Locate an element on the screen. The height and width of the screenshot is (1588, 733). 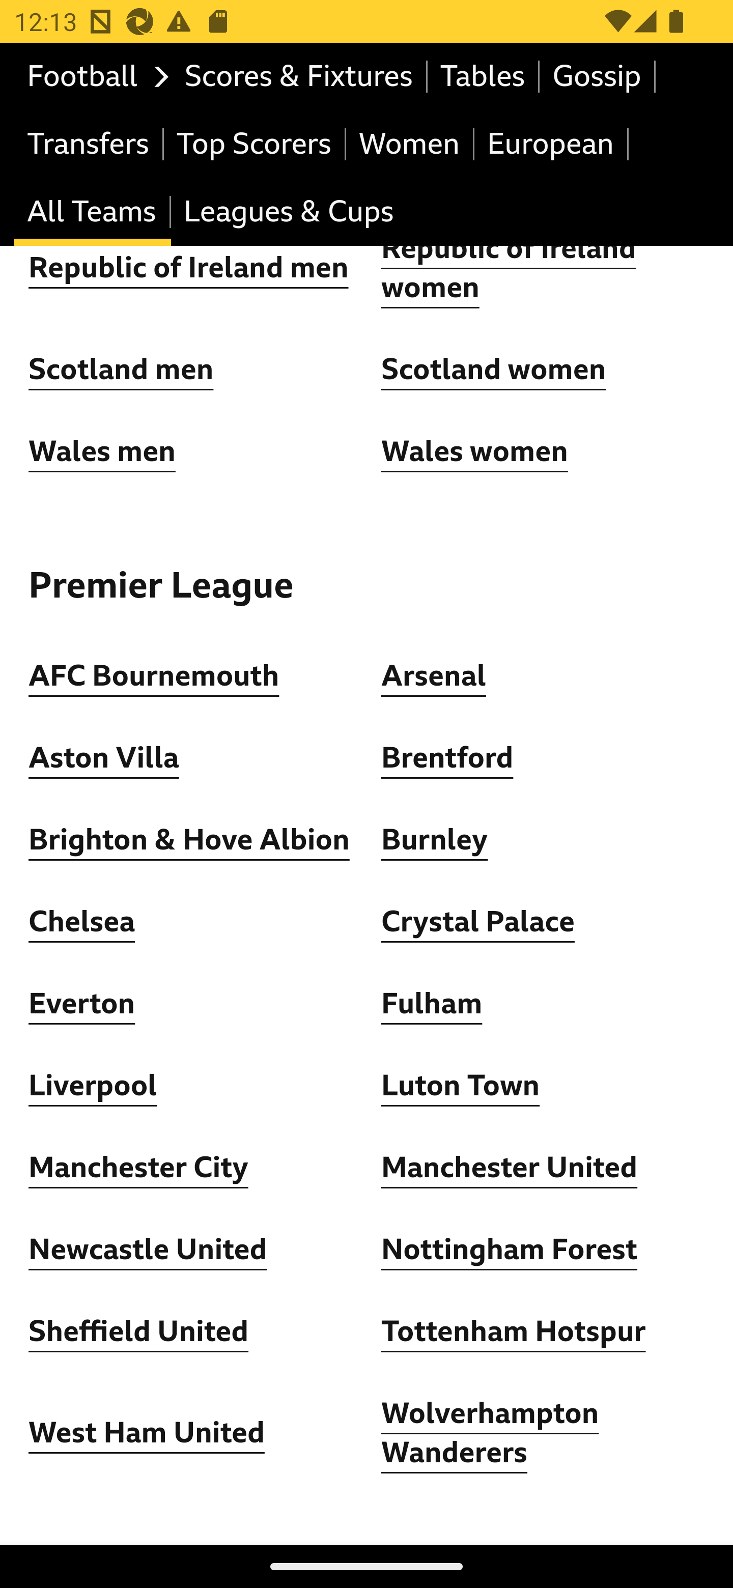
Wales women is located at coordinates (474, 452).